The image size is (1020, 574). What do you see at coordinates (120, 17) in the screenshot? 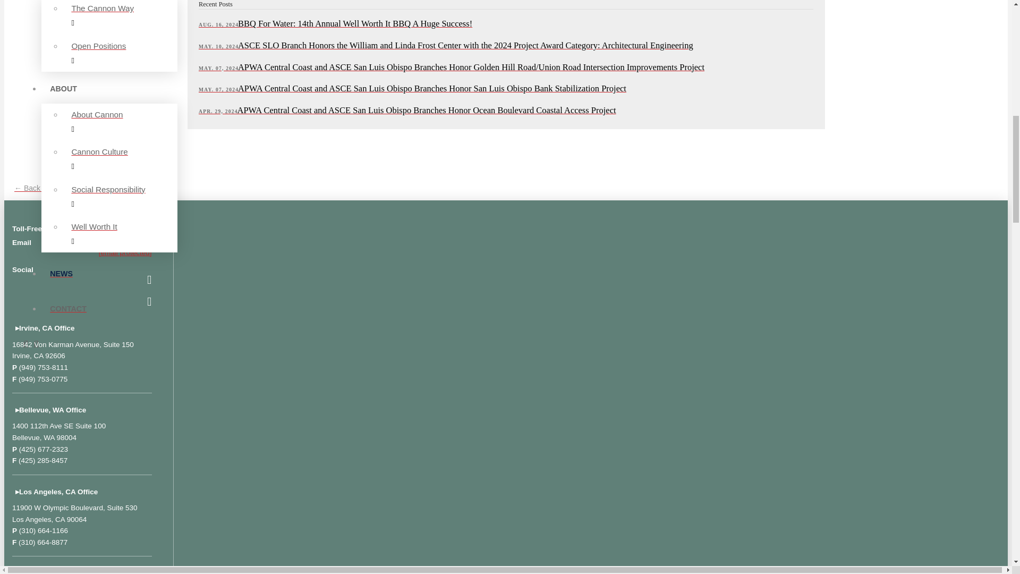
I see `The Cannon Way` at bounding box center [120, 17].